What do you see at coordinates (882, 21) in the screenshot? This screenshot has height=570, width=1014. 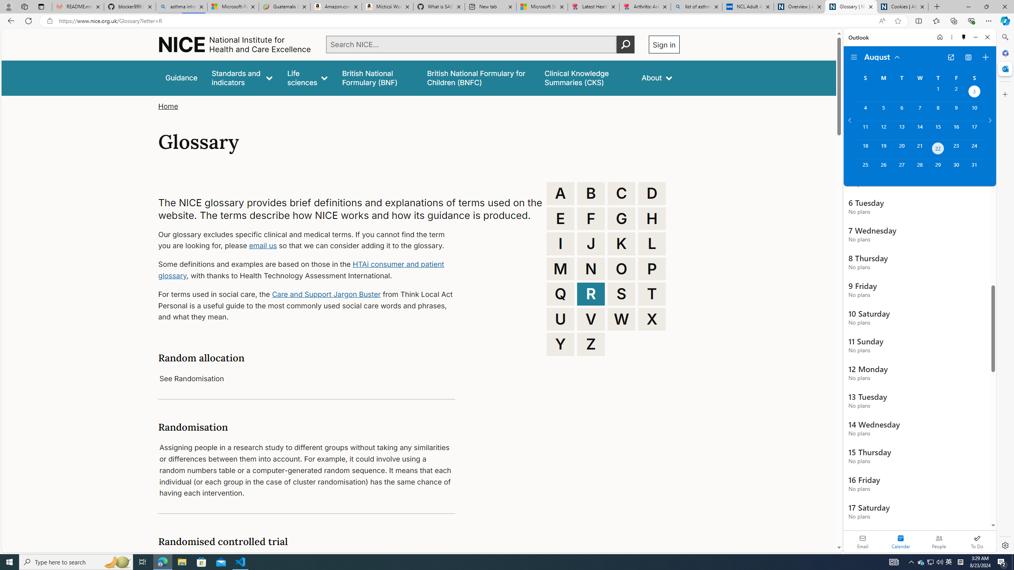 I see `Read aloud this page (Ctrl+Shift+U)` at bounding box center [882, 21].